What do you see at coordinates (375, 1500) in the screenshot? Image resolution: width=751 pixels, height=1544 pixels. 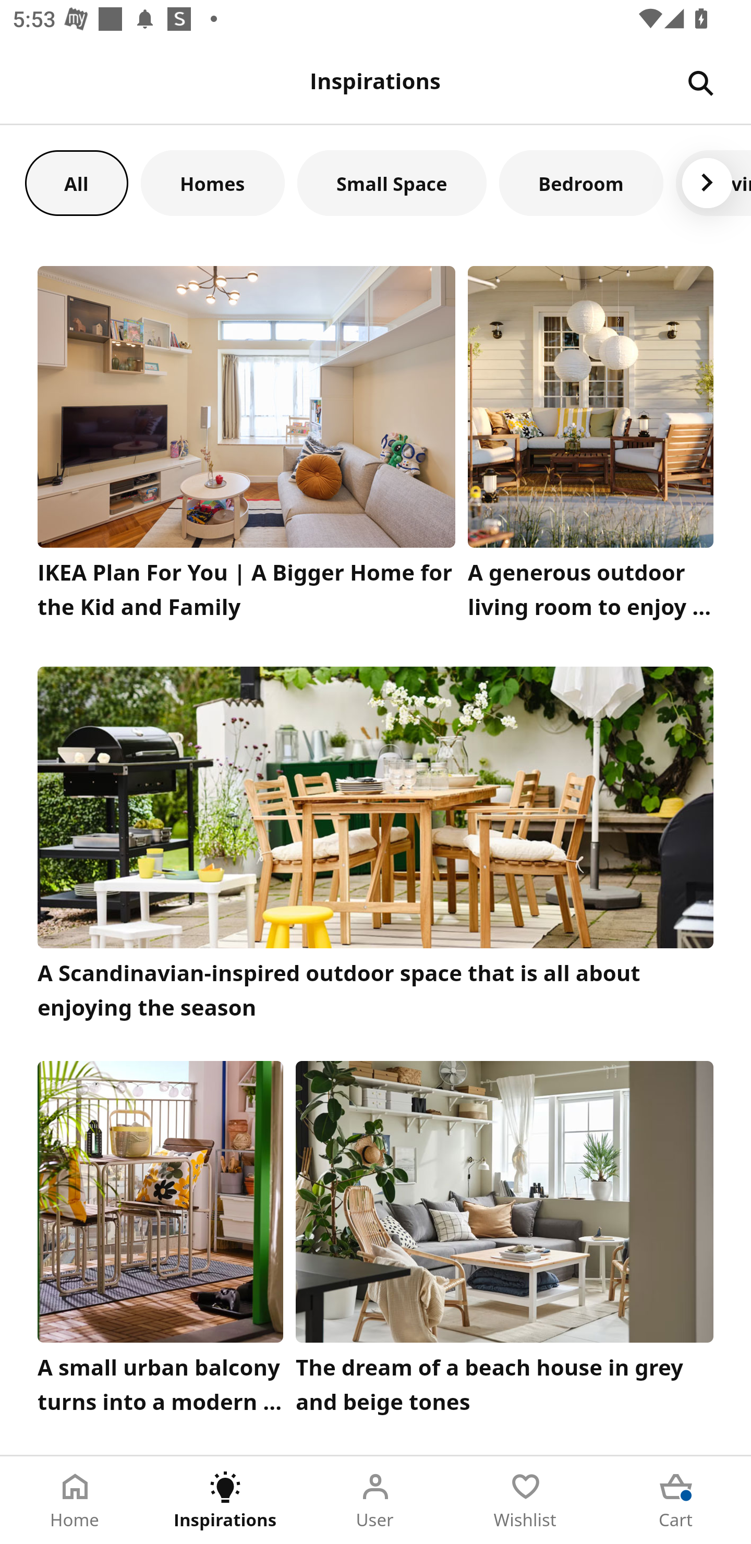 I see `User
Tab 3 of 5` at bounding box center [375, 1500].